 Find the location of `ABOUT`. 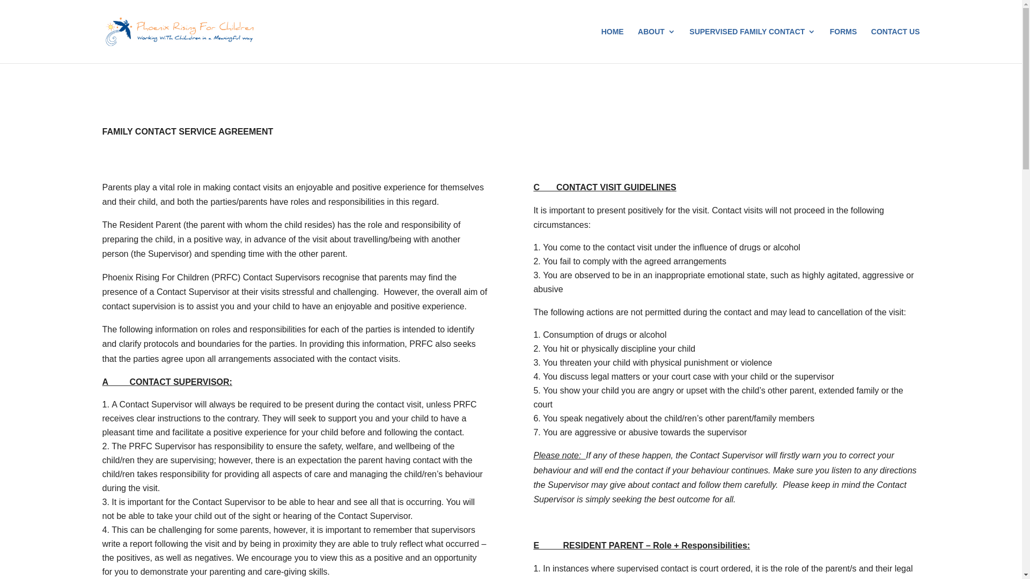

ABOUT is located at coordinates (657, 46).